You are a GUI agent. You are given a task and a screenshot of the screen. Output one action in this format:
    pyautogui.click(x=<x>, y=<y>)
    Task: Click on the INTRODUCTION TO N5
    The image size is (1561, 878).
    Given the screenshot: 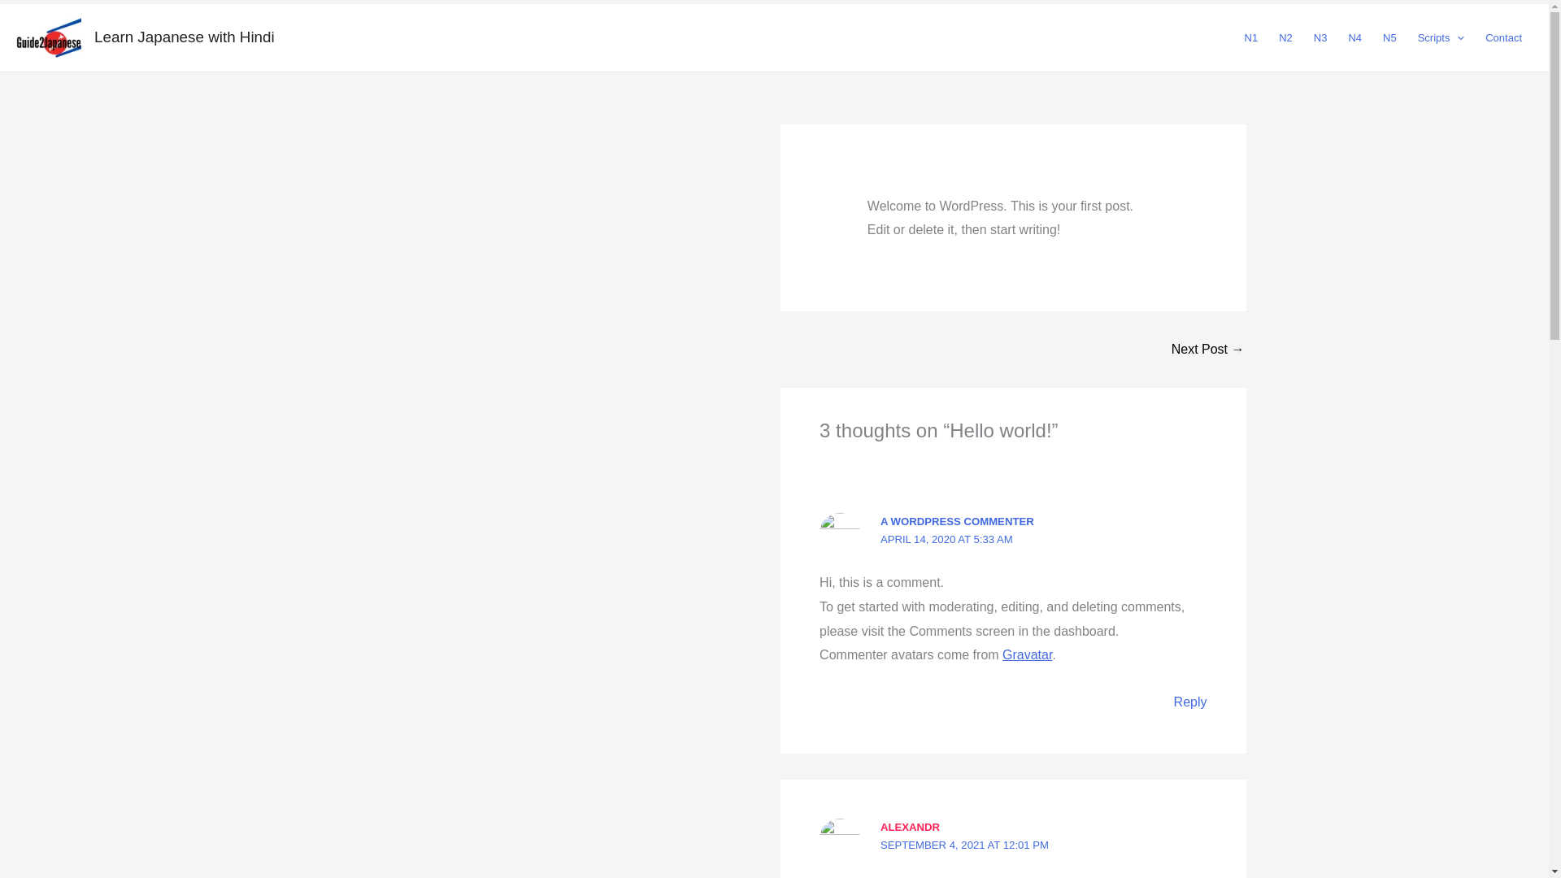 What is the action you would take?
    pyautogui.click(x=1208, y=350)
    